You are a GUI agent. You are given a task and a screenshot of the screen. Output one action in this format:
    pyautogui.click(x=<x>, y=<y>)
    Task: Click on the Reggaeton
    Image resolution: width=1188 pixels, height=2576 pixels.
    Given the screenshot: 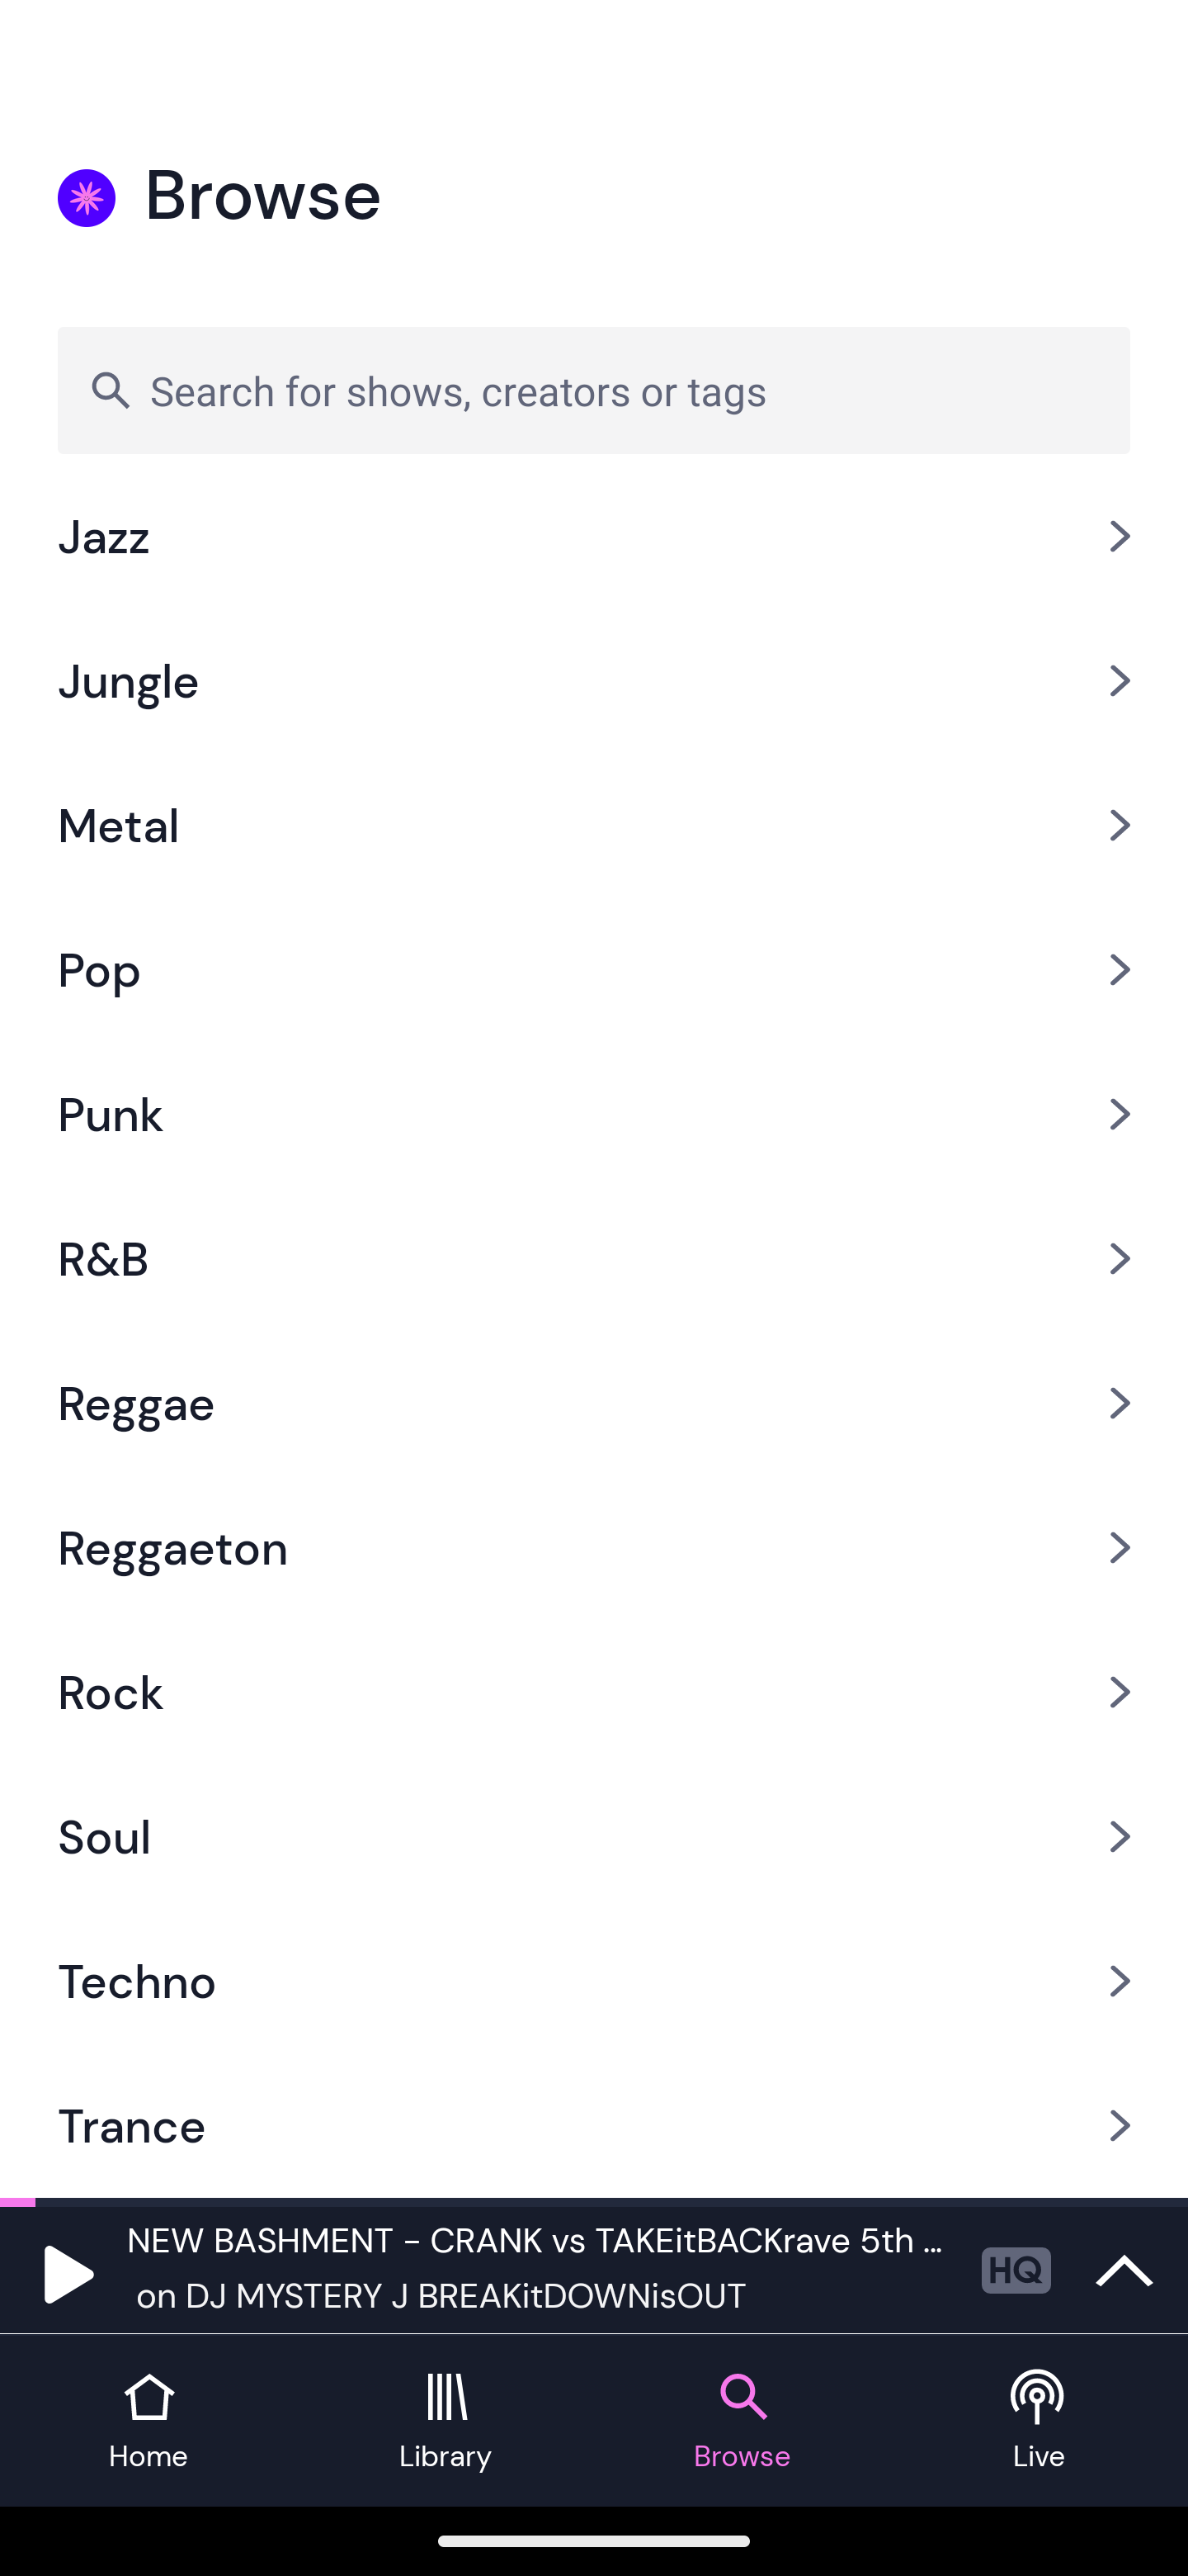 What is the action you would take?
    pyautogui.click(x=594, y=1547)
    